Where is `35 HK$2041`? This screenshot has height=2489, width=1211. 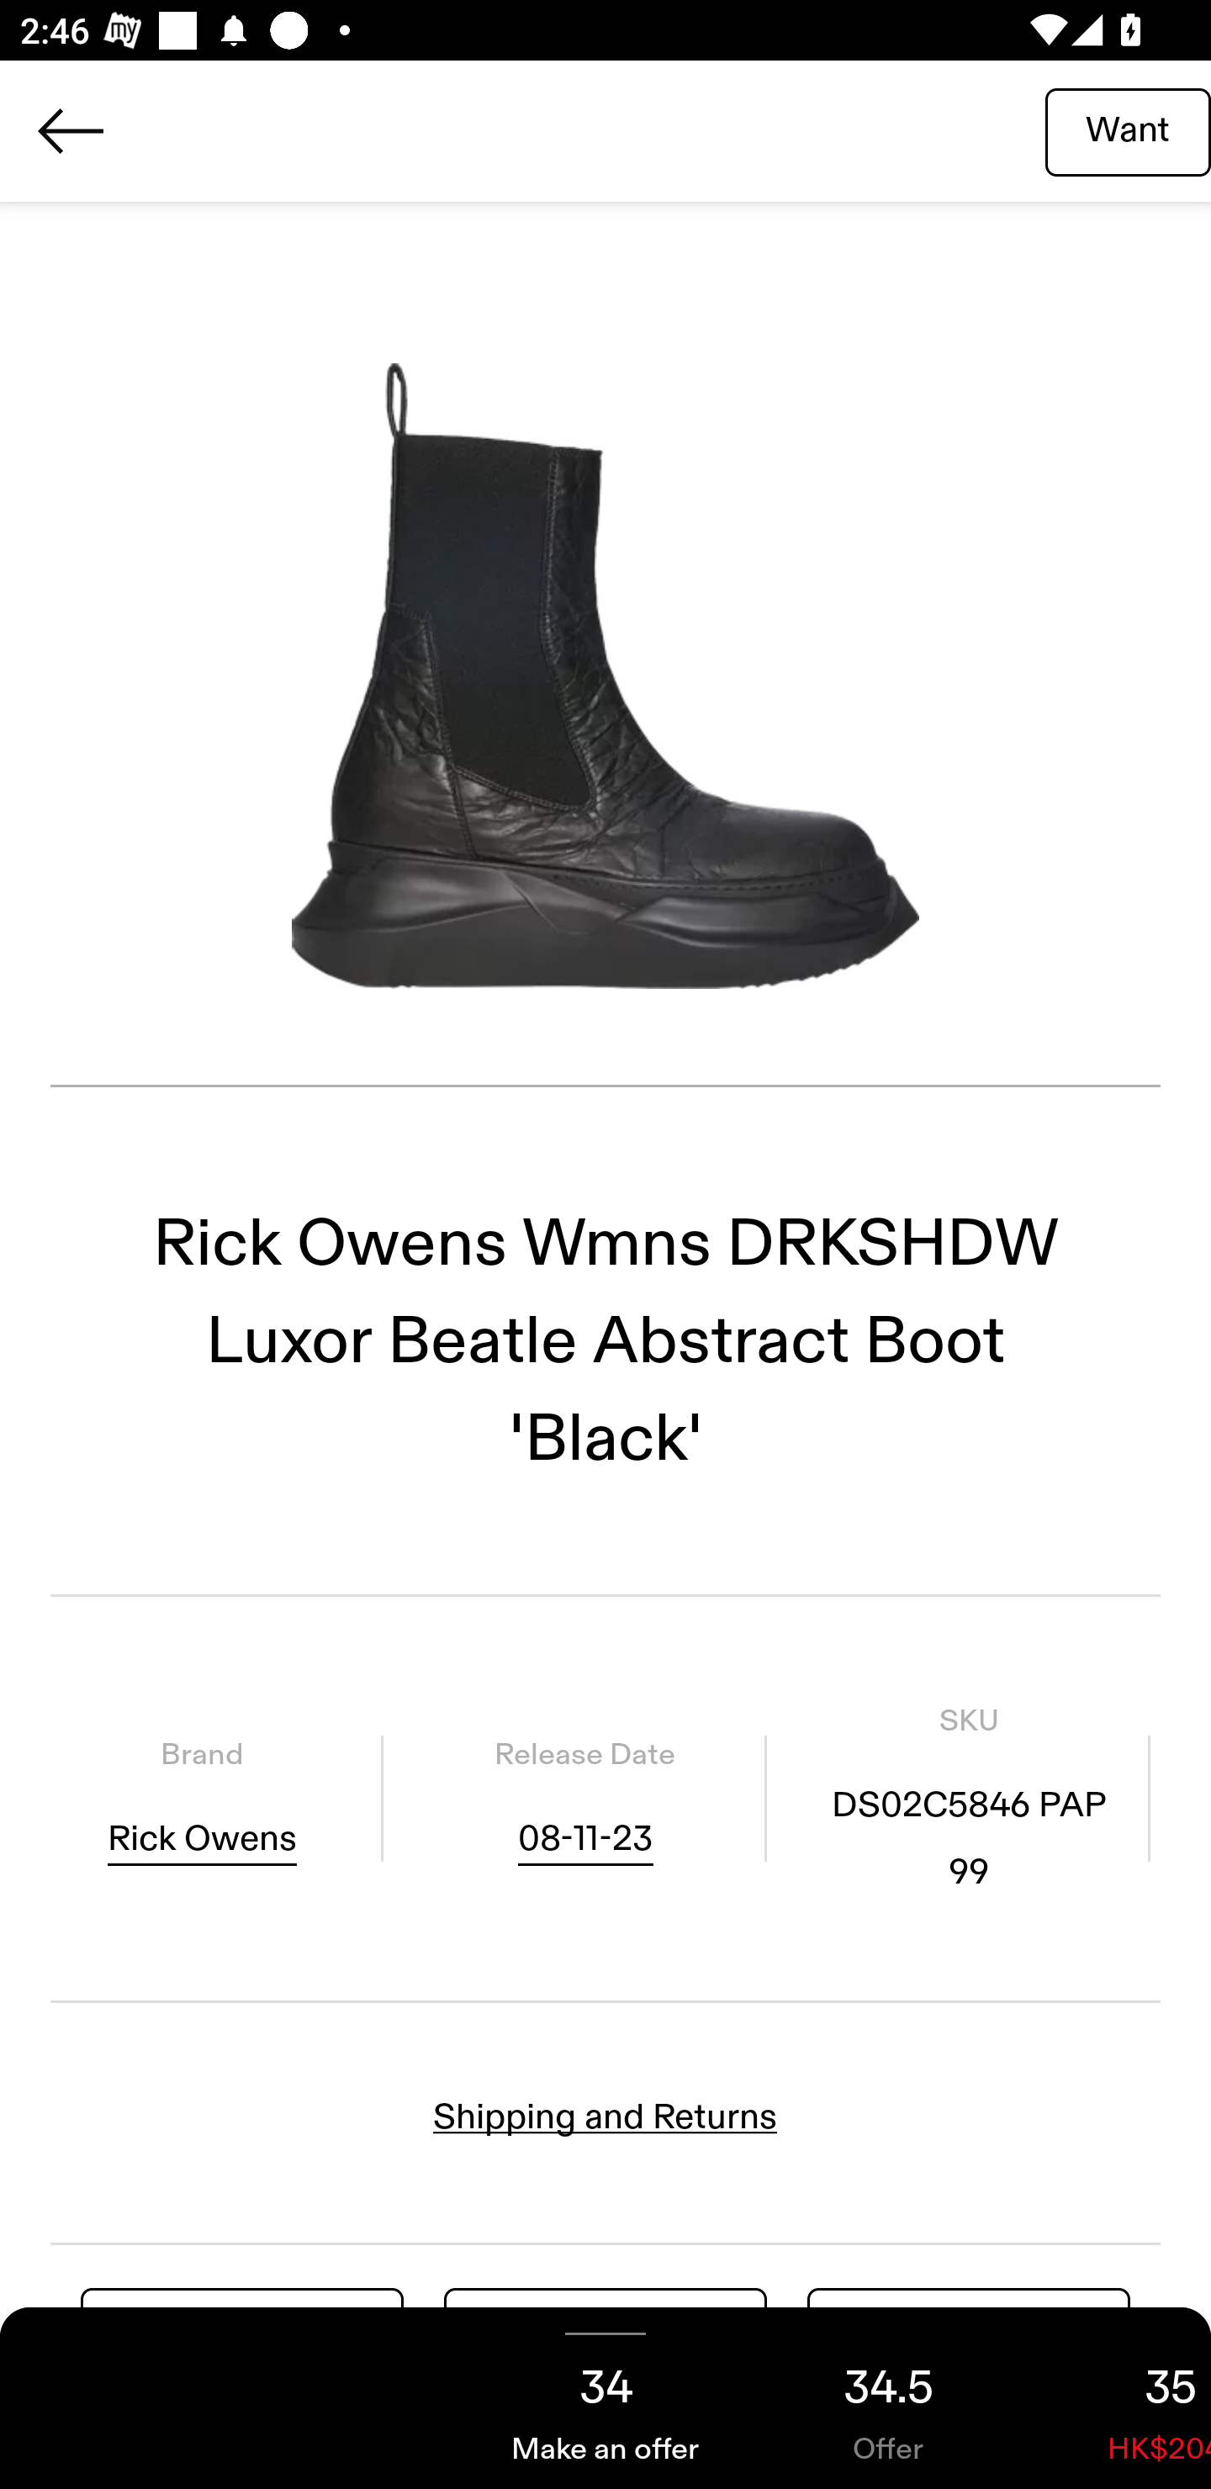
35 HK$2041 is located at coordinates (1120, 2398).